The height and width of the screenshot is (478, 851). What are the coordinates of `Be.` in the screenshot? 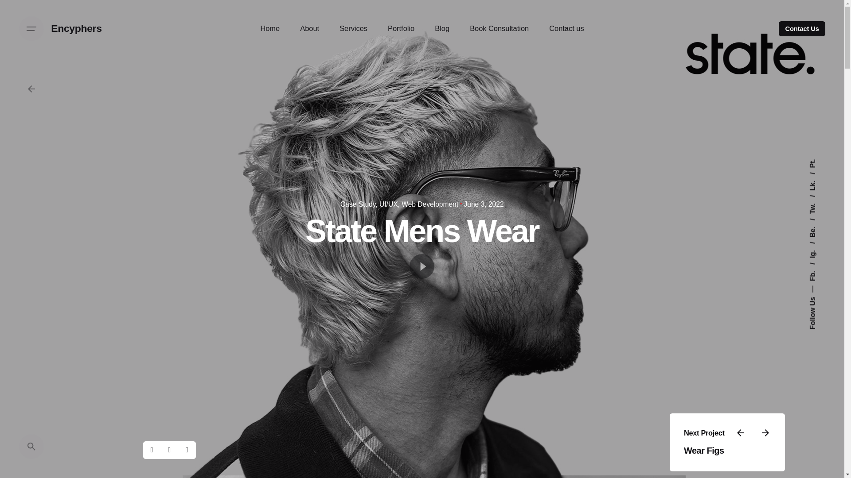 It's located at (818, 222).